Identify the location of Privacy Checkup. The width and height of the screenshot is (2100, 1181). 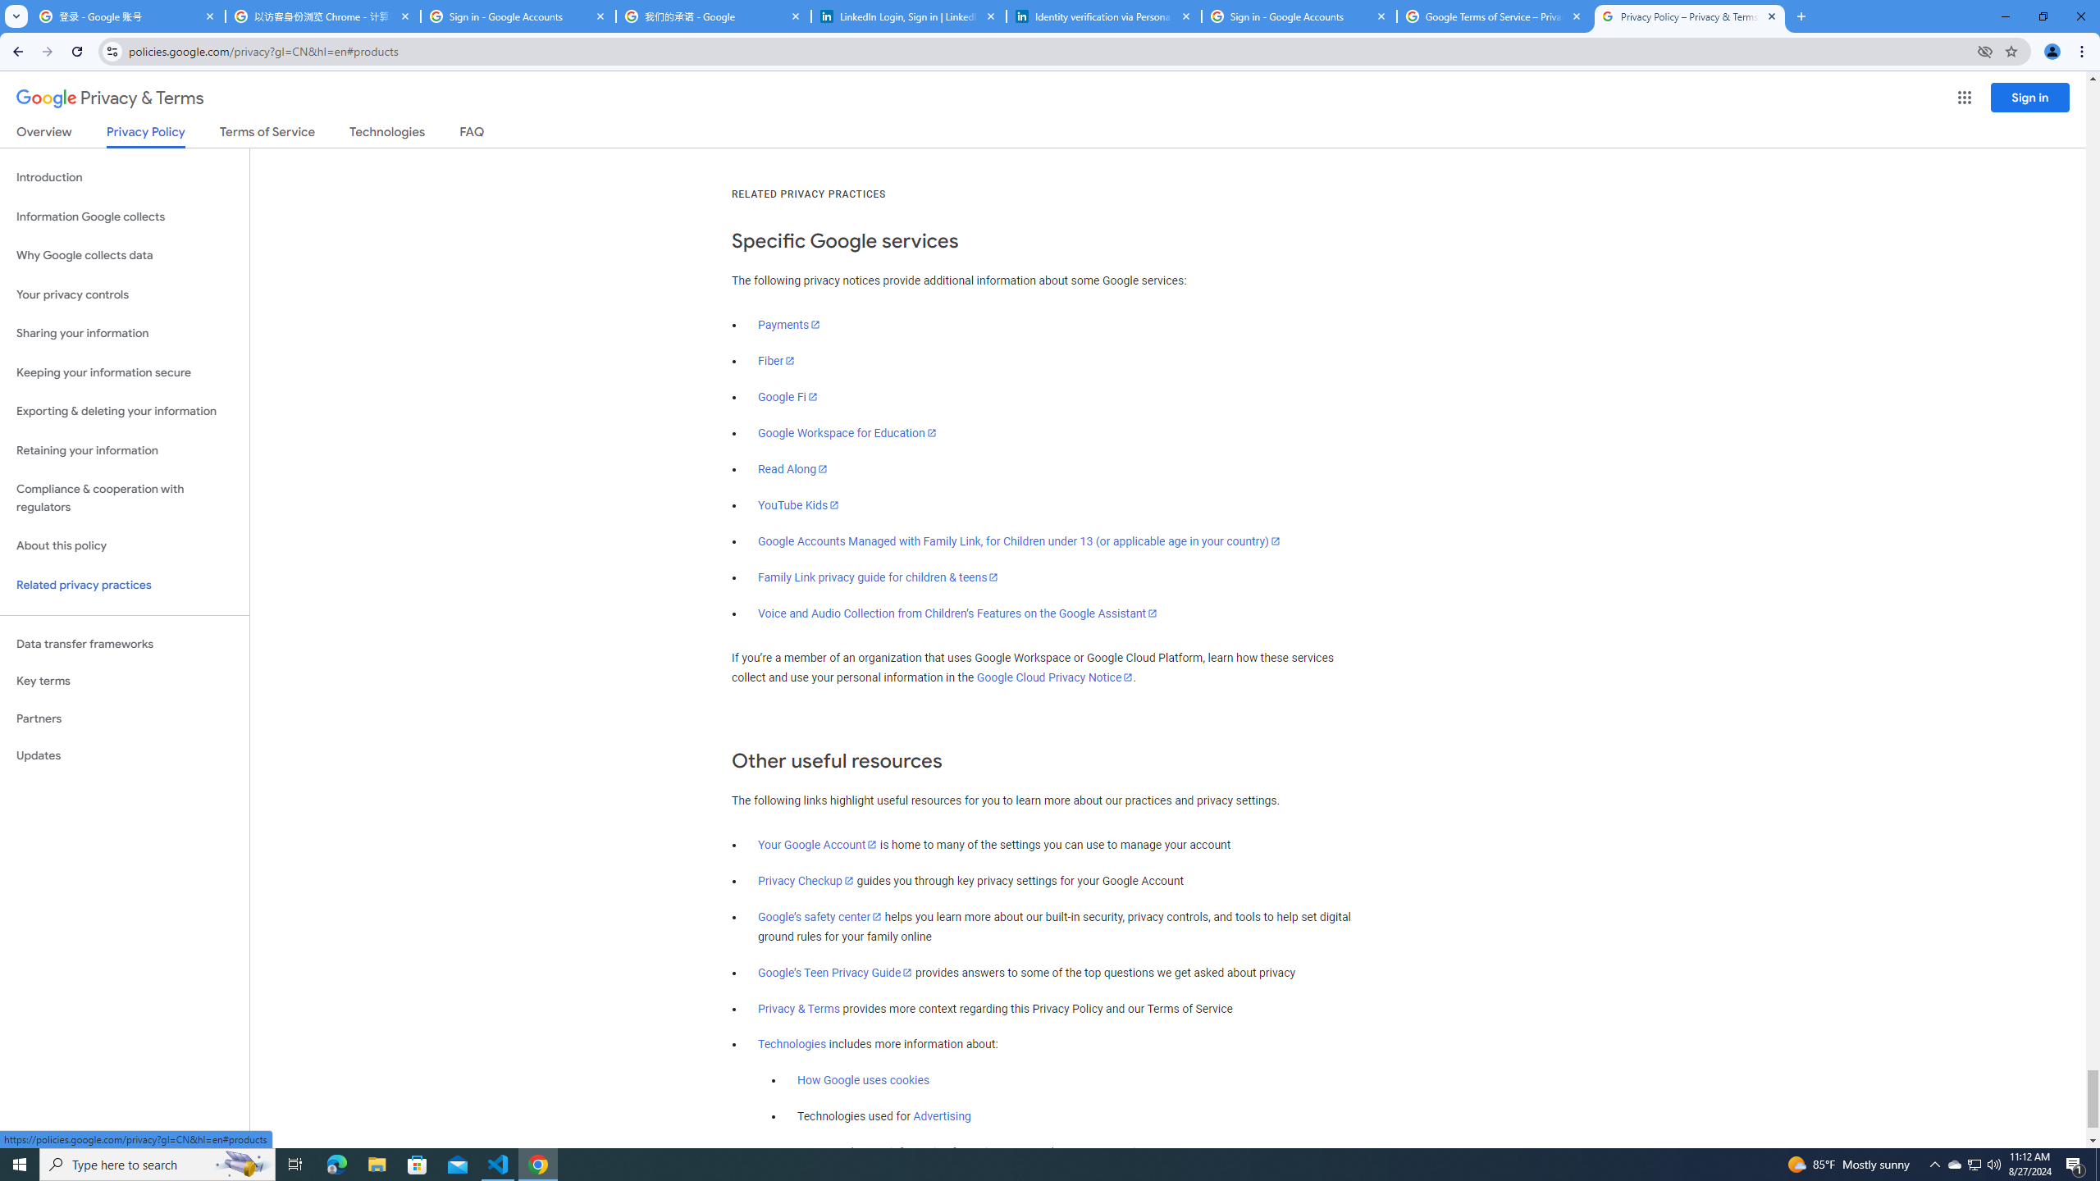
(806, 881).